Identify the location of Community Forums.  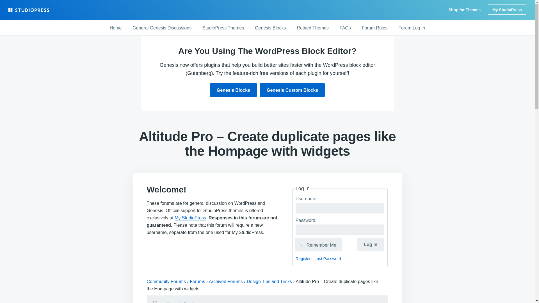
(166, 282).